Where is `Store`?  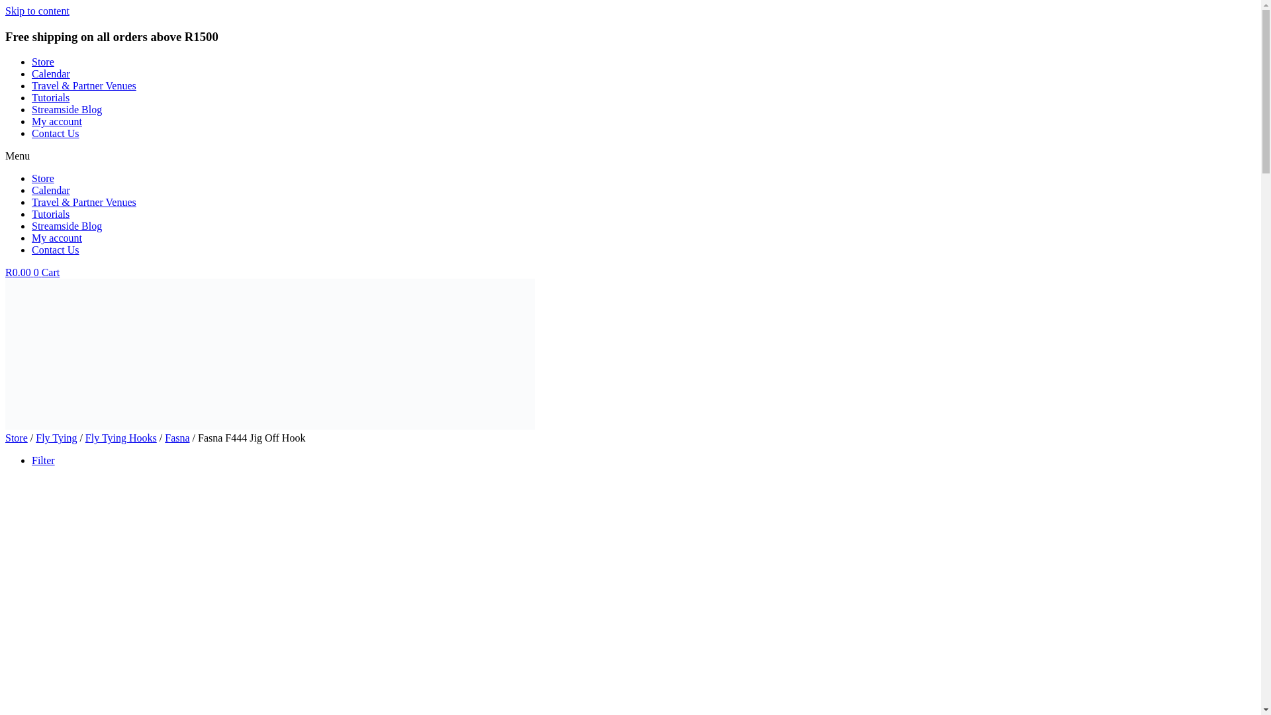
Store is located at coordinates (16, 438).